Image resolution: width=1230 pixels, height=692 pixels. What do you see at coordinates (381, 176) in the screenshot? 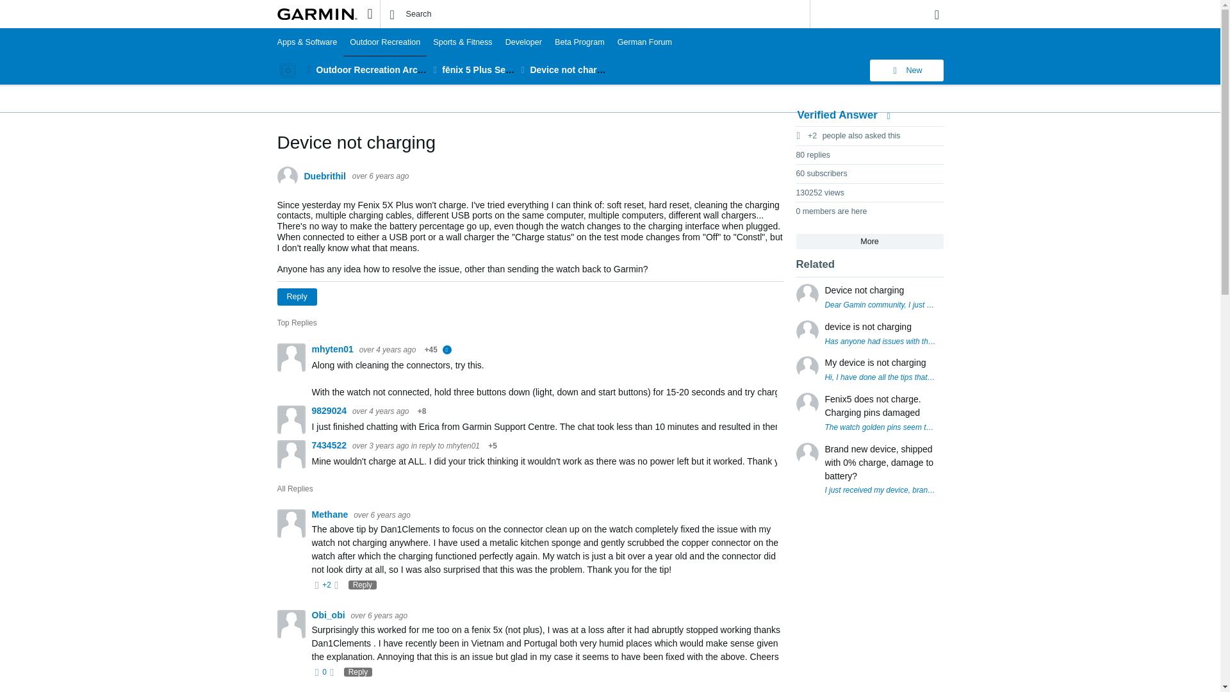
I see `over 6 years ago` at bounding box center [381, 176].